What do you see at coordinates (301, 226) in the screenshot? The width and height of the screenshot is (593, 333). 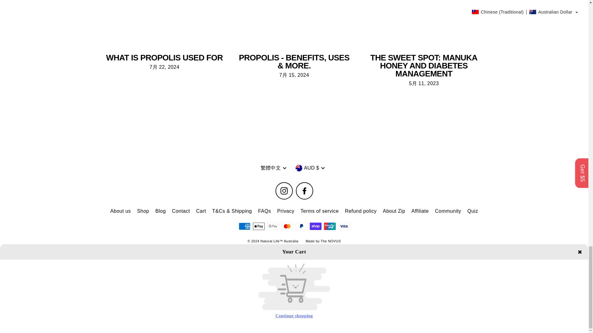 I see `PayPal` at bounding box center [301, 226].